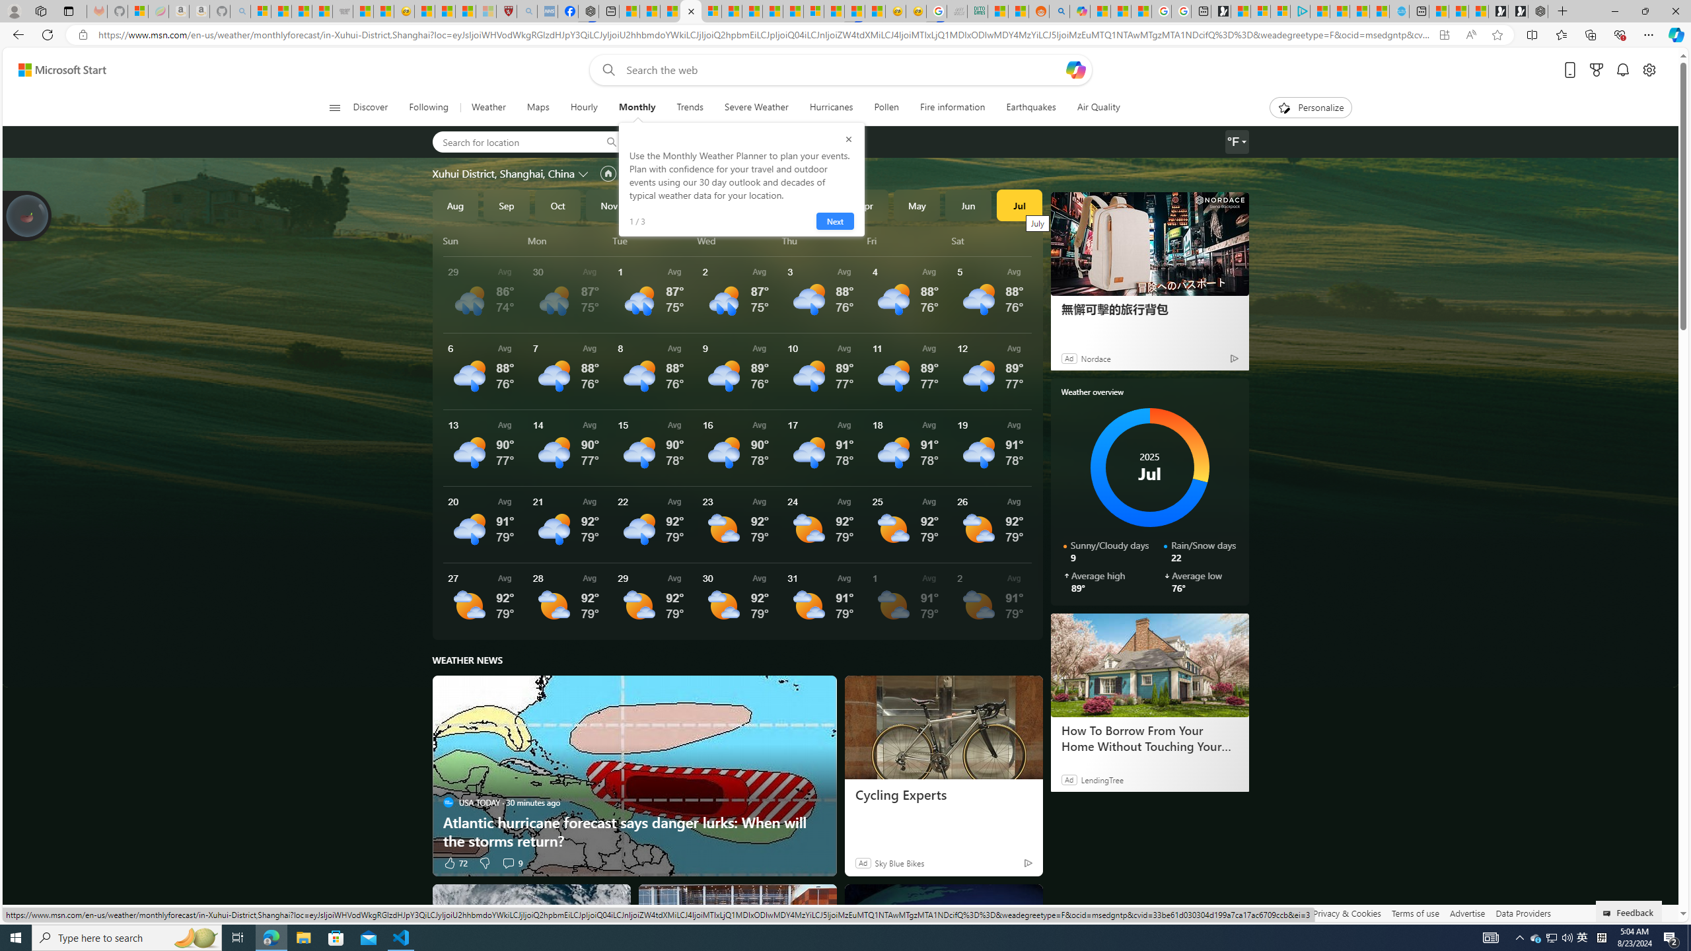  I want to click on Play Free Online Games | Games from Microsoft Start, so click(1518, 11).